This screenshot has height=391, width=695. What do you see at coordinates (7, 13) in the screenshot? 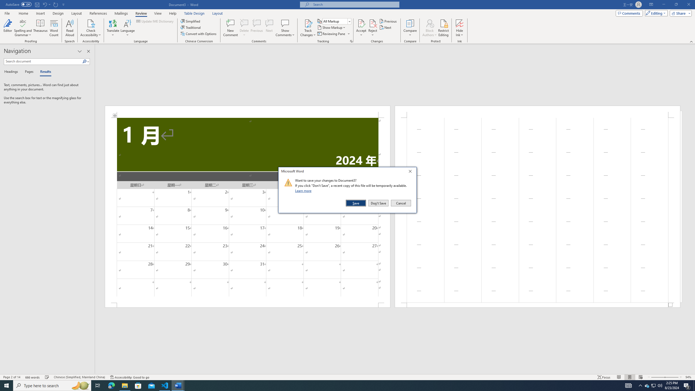
I see `File Tab` at bounding box center [7, 13].